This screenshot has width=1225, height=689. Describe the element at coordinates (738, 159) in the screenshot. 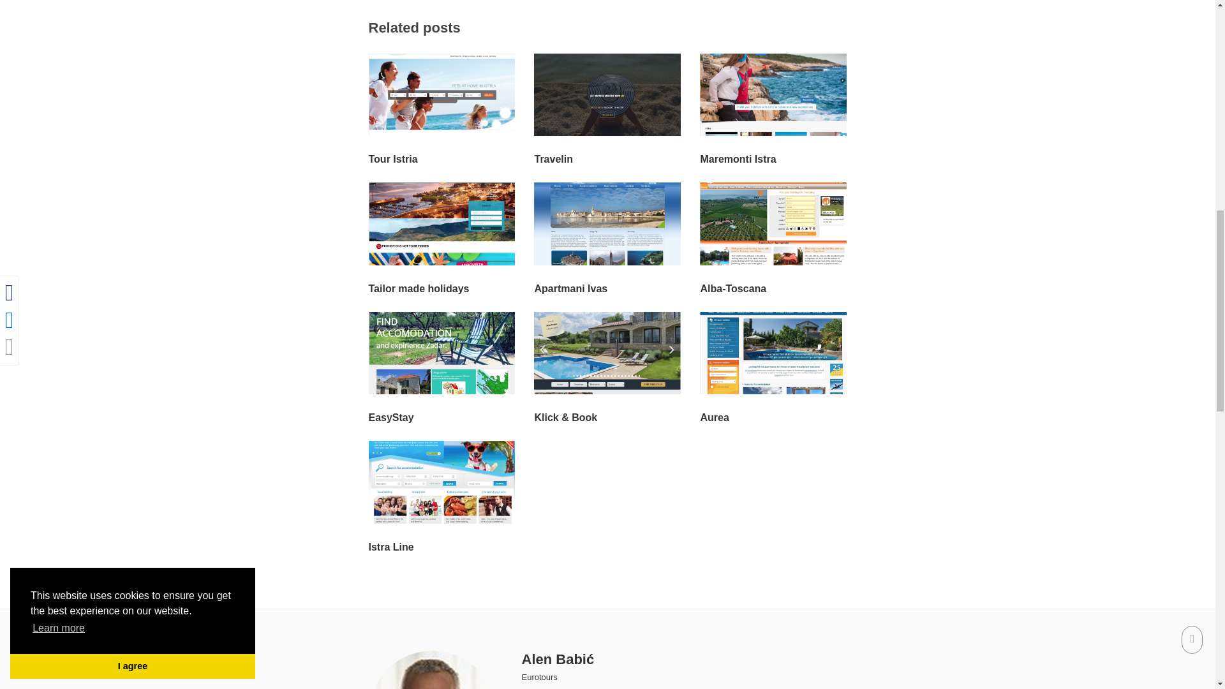

I see `Maremonti Istra` at that location.